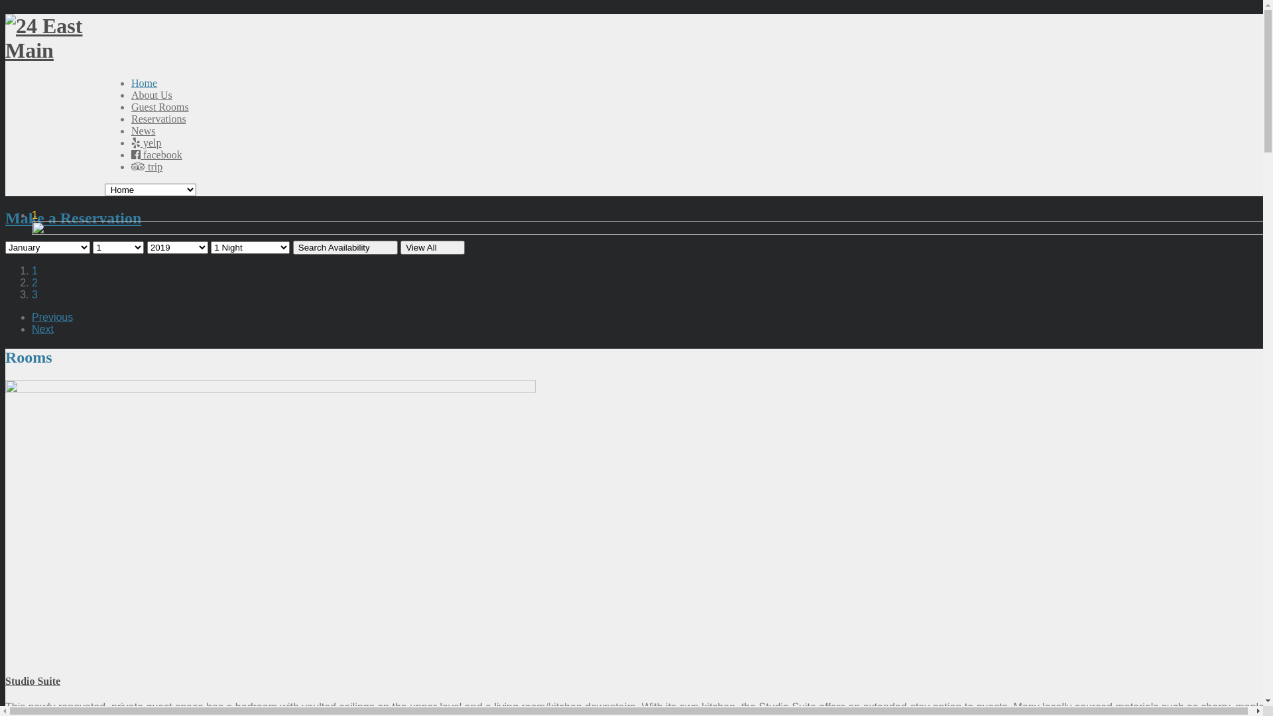  I want to click on 24 East Main, so click(55, 50).